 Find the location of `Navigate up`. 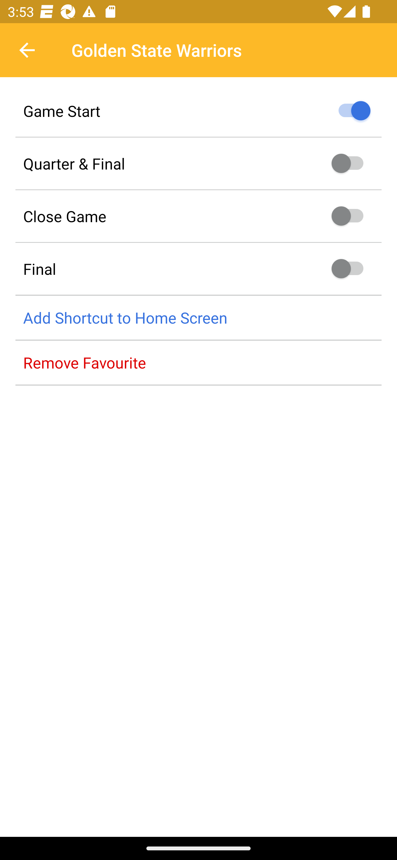

Navigate up is located at coordinates (27, 50).